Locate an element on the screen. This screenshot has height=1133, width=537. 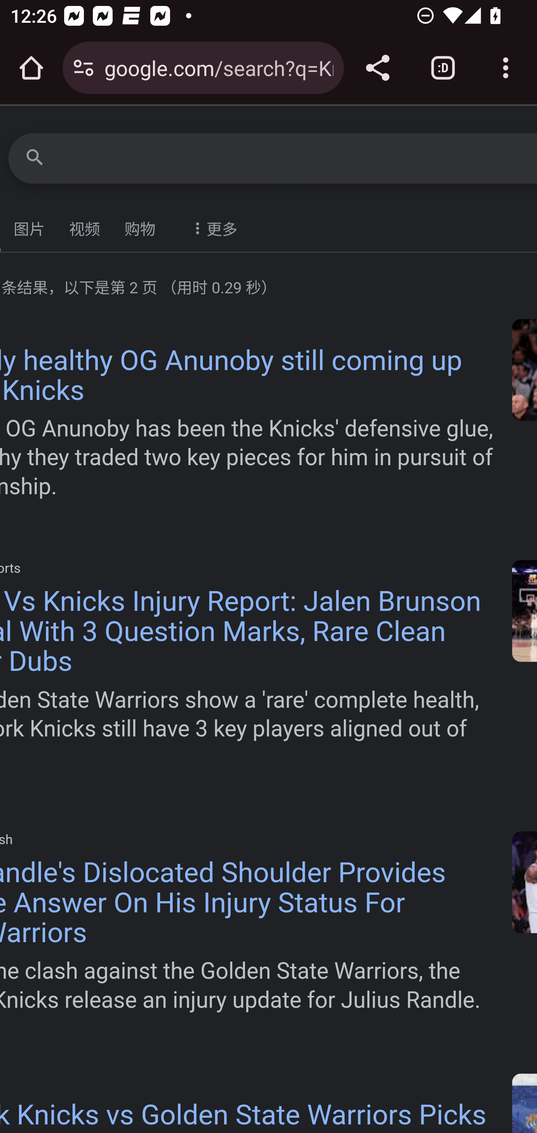
Share is located at coordinates (377, 68).